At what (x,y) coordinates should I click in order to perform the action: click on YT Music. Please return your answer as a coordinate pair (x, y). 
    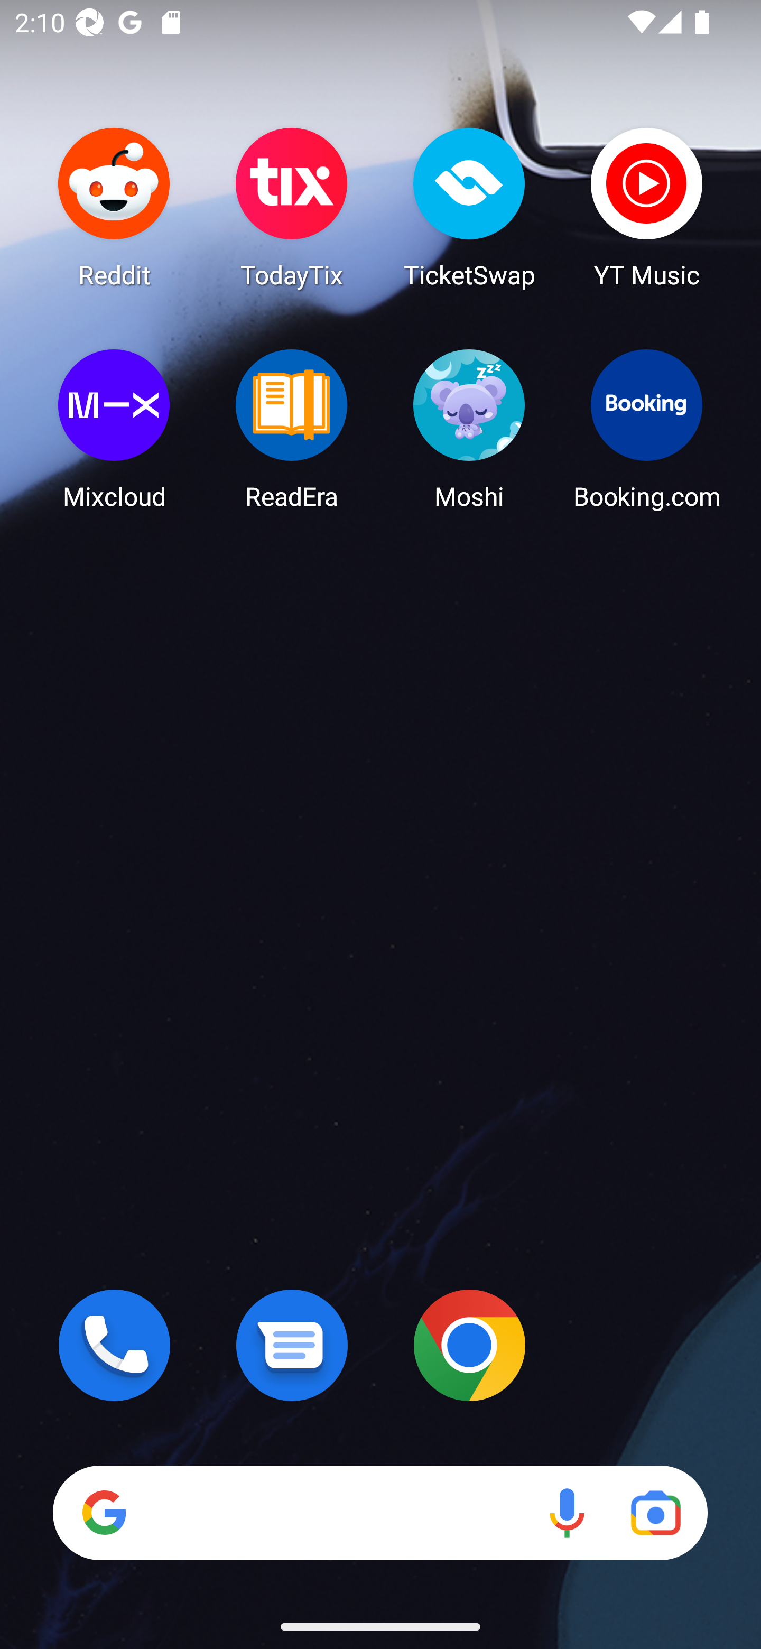
    Looking at the image, I should click on (647, 207).